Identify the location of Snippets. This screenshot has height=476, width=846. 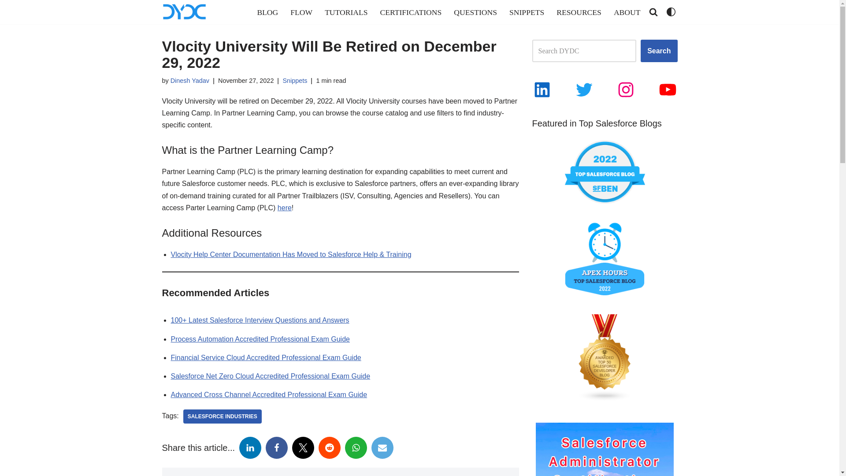
(294, 80).